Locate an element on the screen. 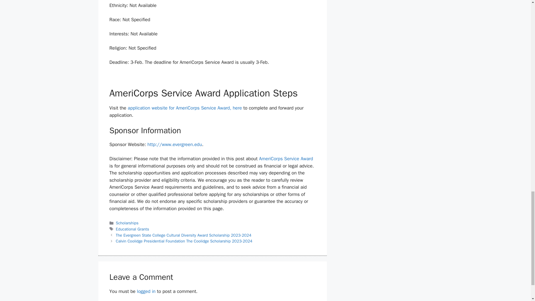 The width and height of the screenshot is (535, 301). Educational Grants is located at coordinates (133, 229).